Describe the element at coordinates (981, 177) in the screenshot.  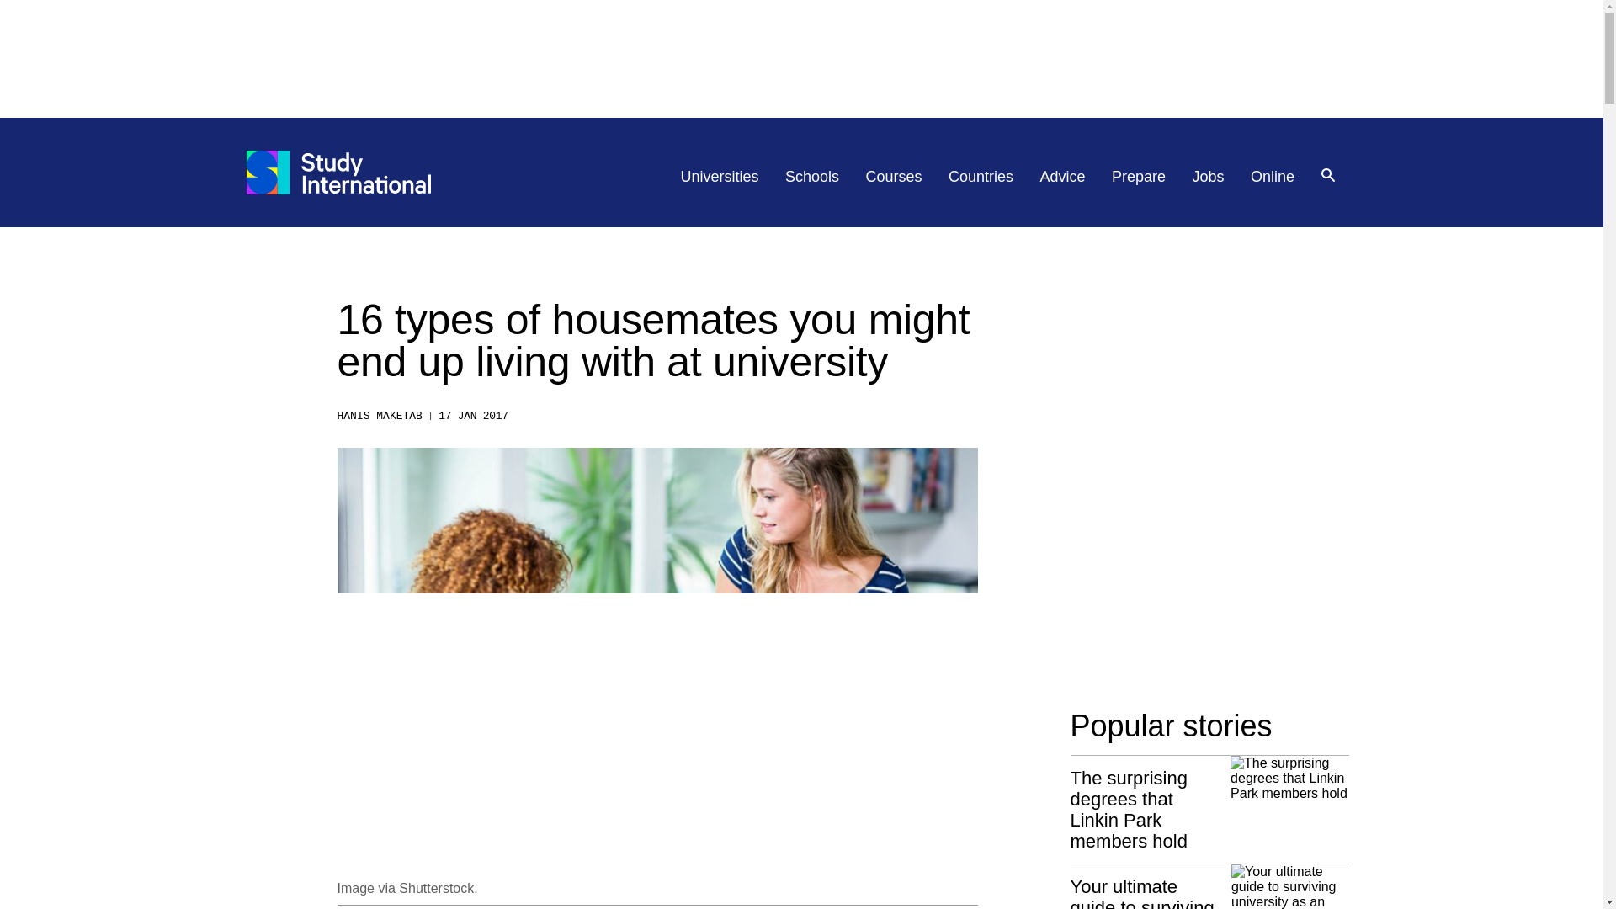
I see `Countries` at that location.